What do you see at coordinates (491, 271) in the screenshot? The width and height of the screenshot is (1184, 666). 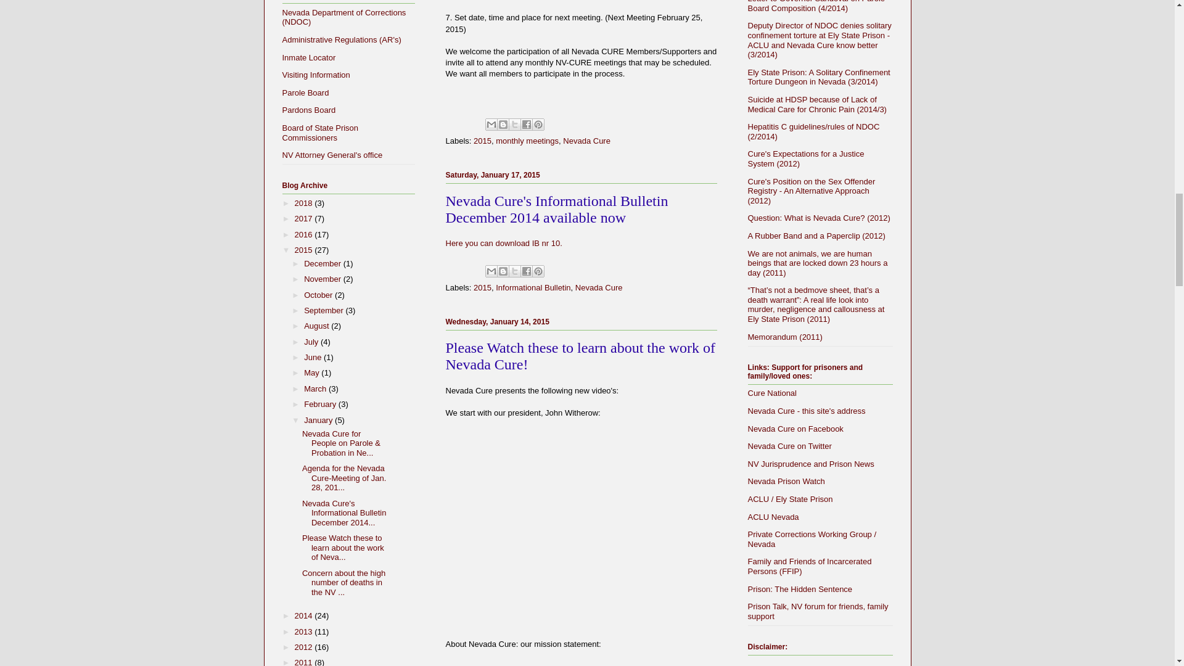 I see `Email This` at bounding box center [491, 271].